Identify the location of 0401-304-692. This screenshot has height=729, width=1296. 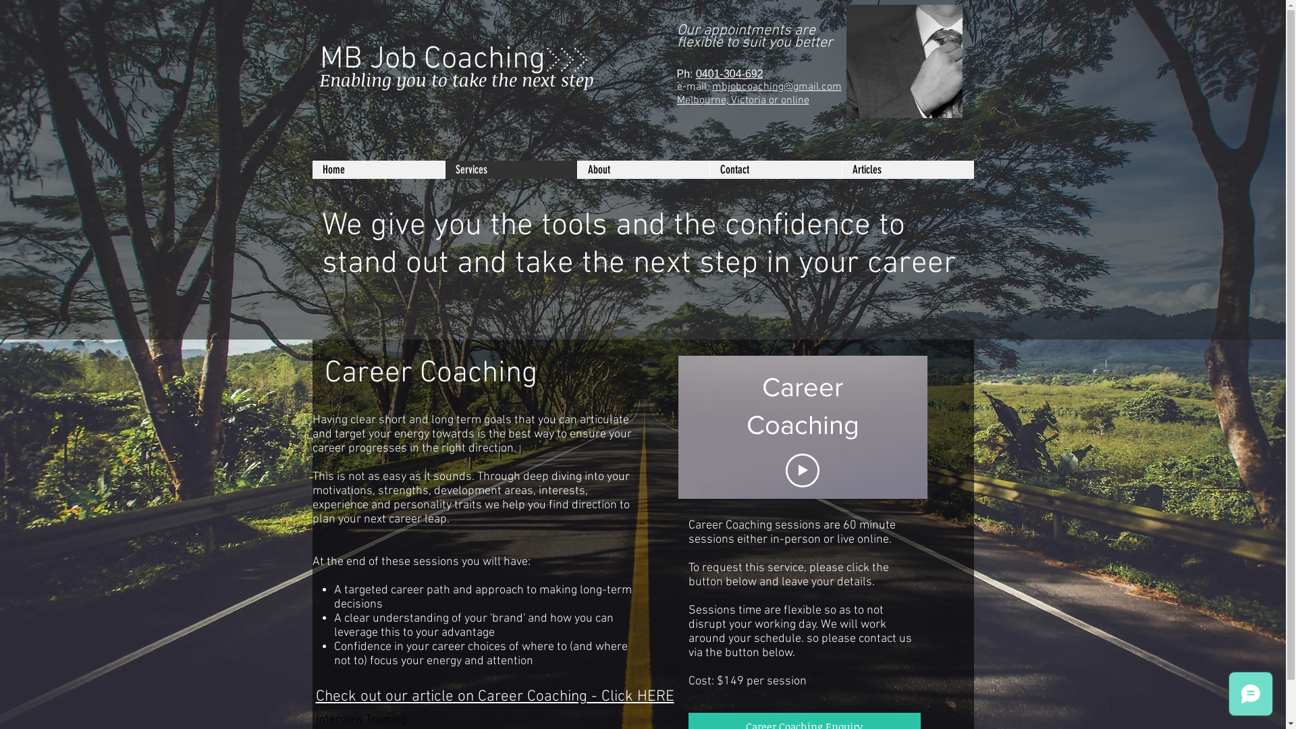
(730, 74).